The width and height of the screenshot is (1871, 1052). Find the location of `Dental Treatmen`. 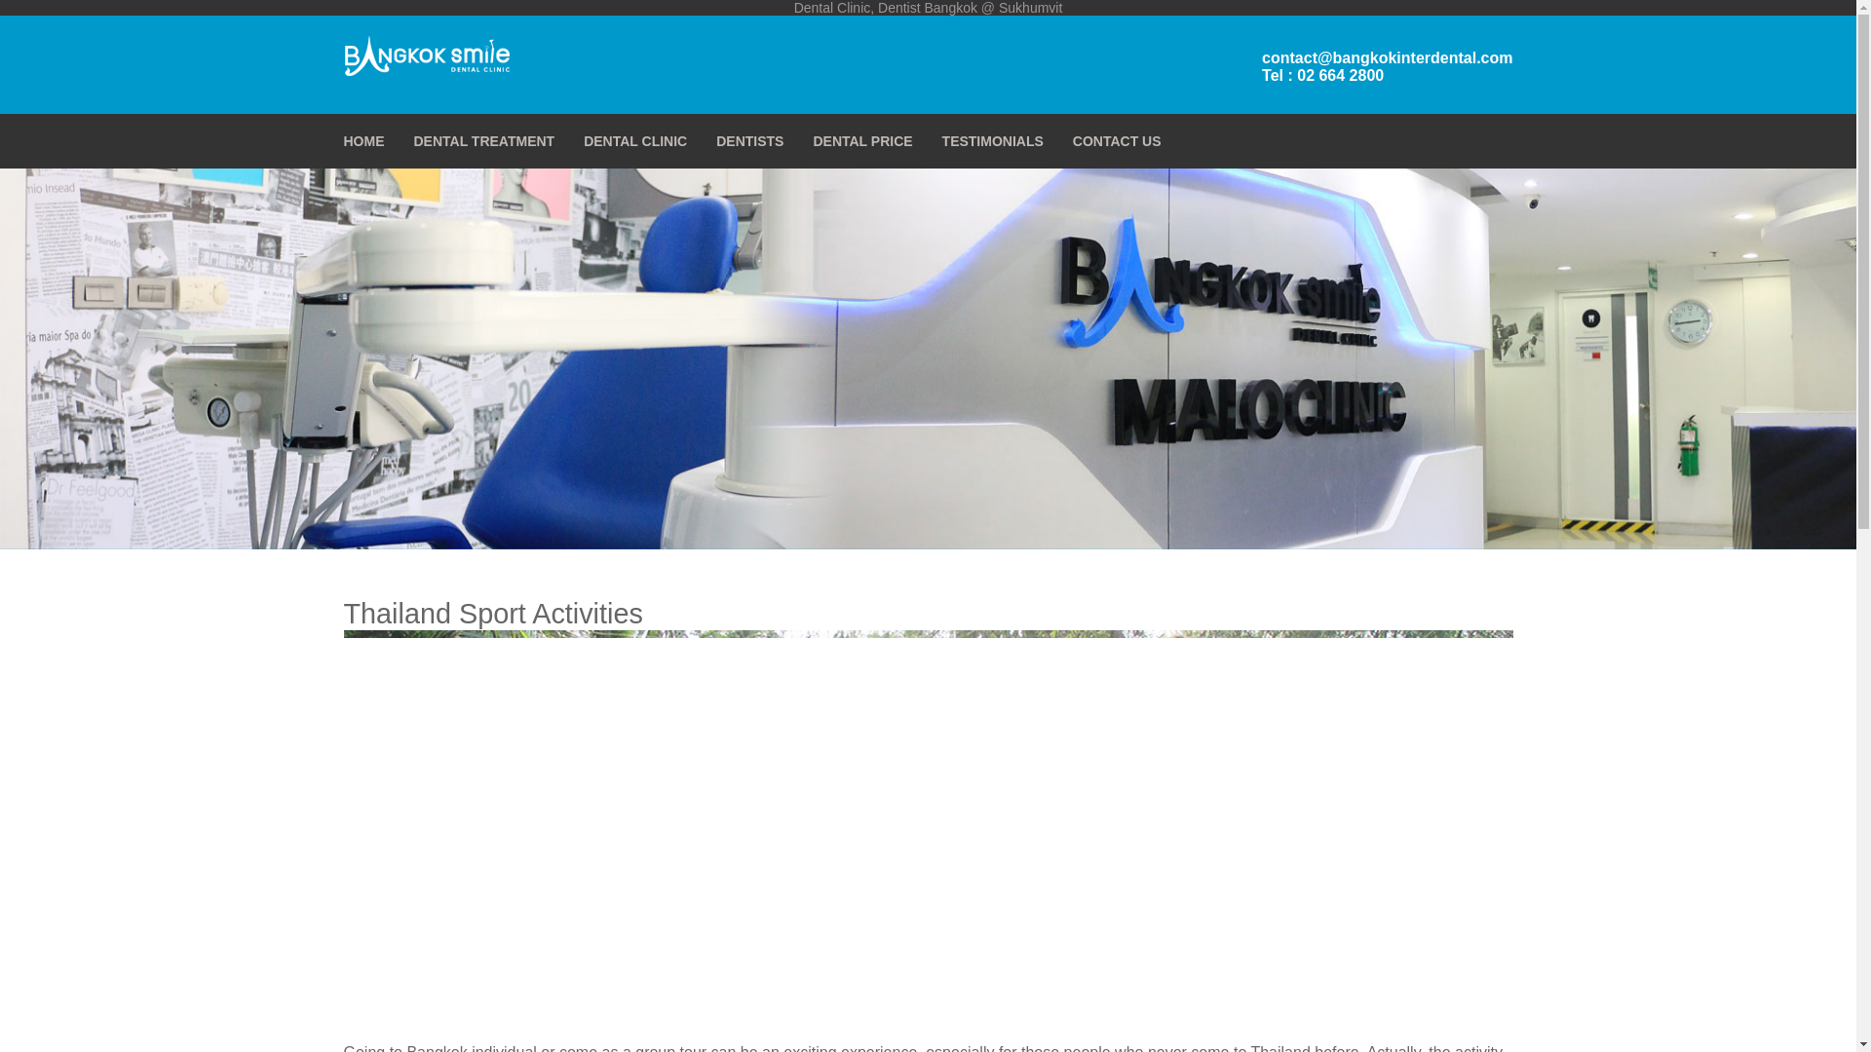

Dental Treatmen is located at coordinates (483, 140).